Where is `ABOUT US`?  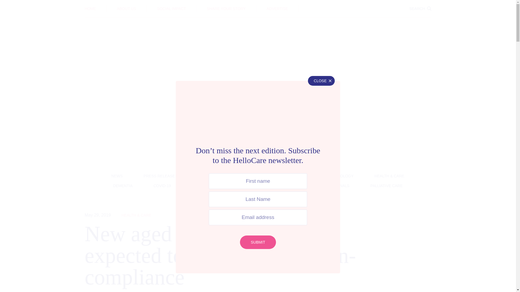 ABOUT US is located at coordinates (127, 8).